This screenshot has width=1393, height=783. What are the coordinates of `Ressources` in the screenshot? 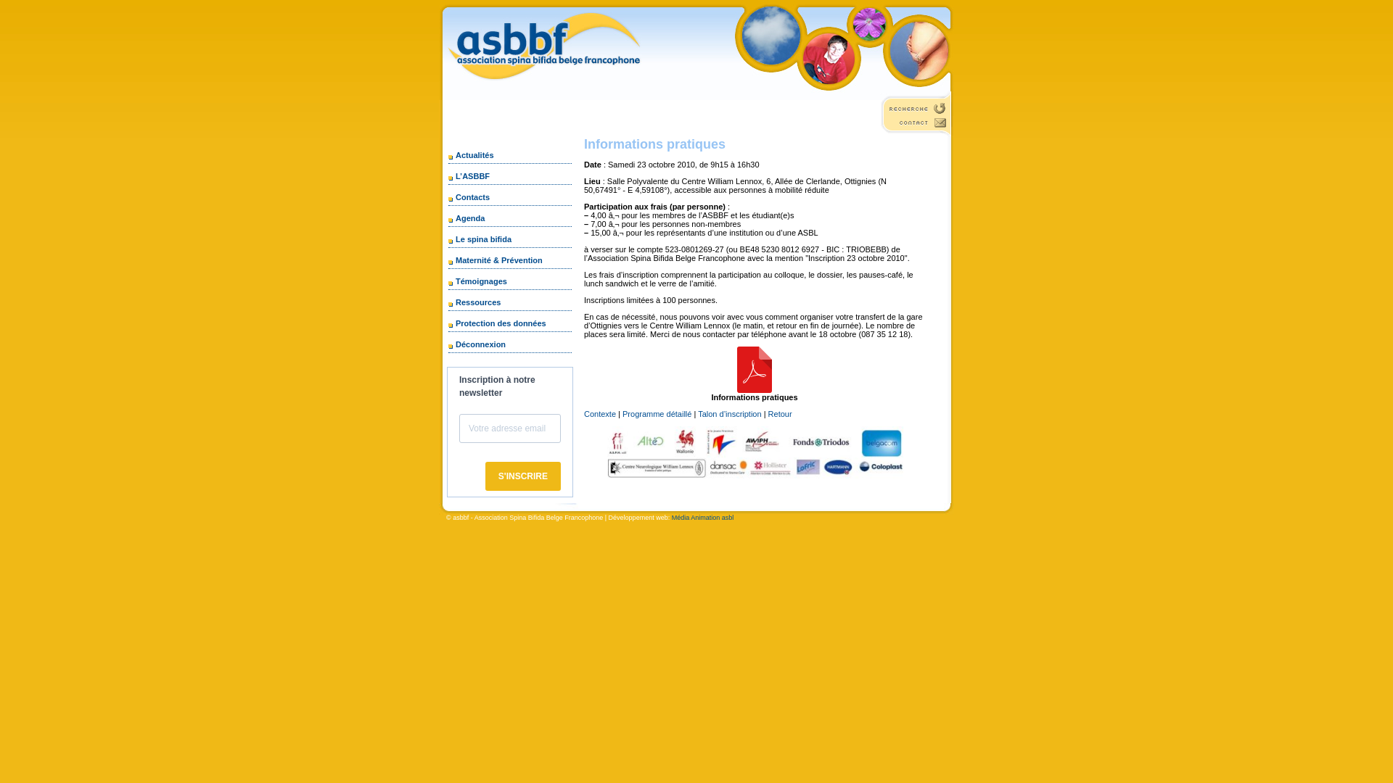 It's located at (476, 302).